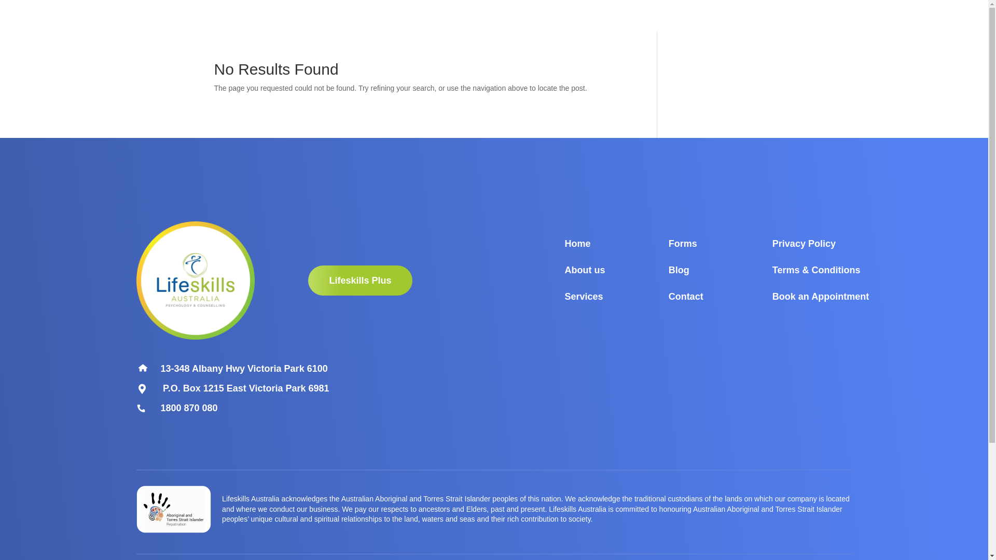 This screenshot has width=996, height=560. Describe the element at coordinates (173, 509) in the screenshot. I see `Group 40` at that location.